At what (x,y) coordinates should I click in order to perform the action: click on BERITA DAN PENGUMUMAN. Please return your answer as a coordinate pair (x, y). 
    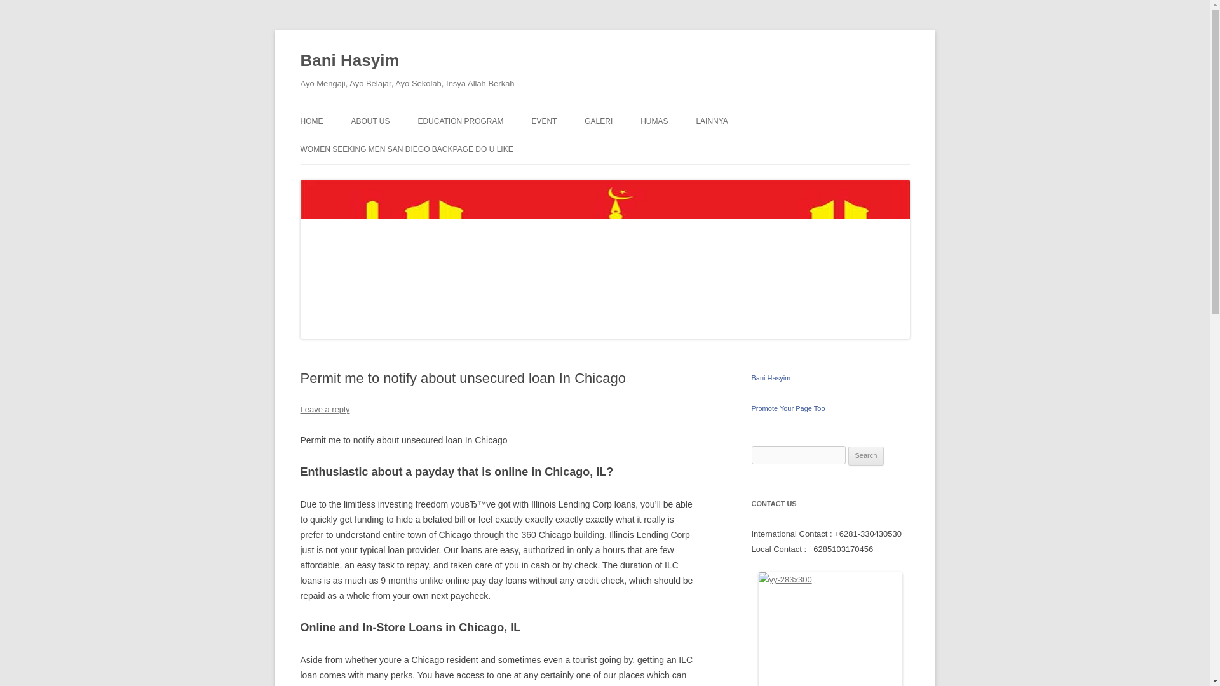
    Looking at the image, I should click on (704, 147).